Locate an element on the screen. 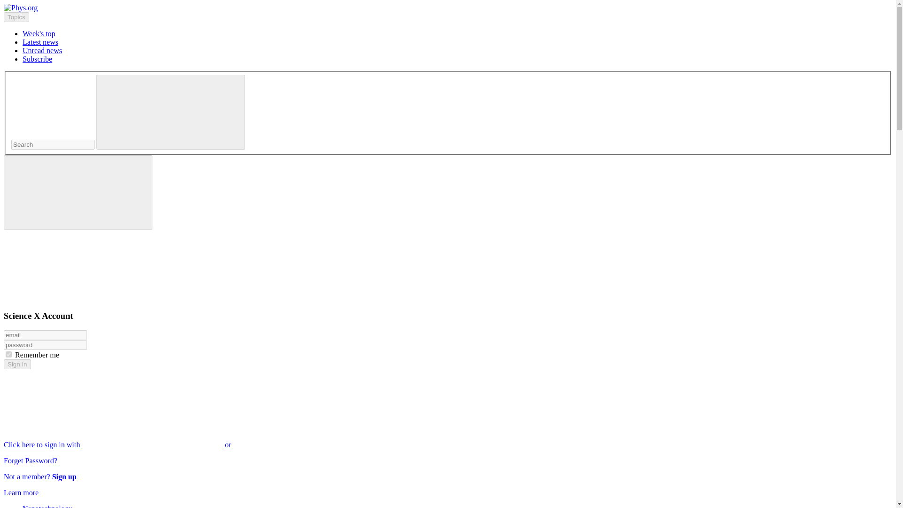 Image resolution: width=903 pixels, height=508 pixels. Latest news is located at coordinates (40, 42).